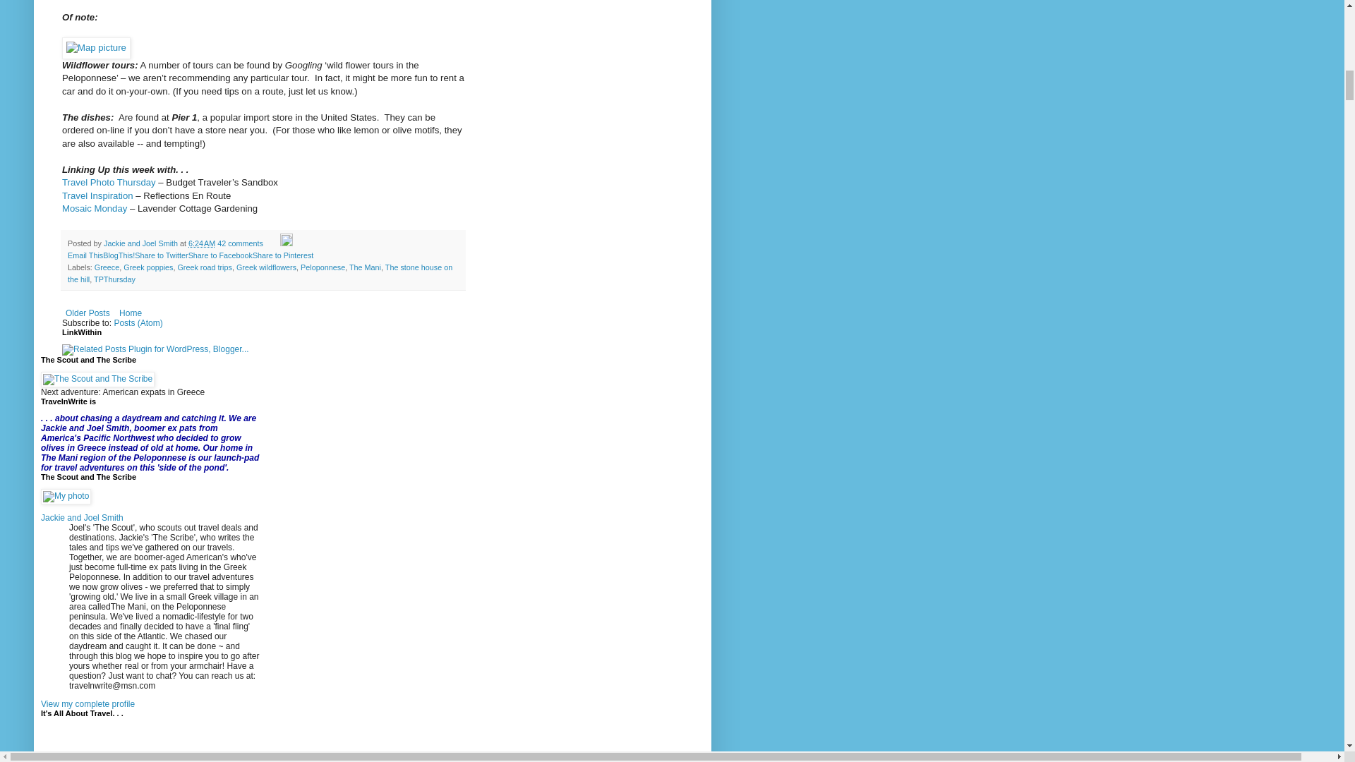 This screenshot has height=762, width=1355. Describe the element at coordinates (161, 255) in the screenshot. I see `Share to Twitter` at that location.